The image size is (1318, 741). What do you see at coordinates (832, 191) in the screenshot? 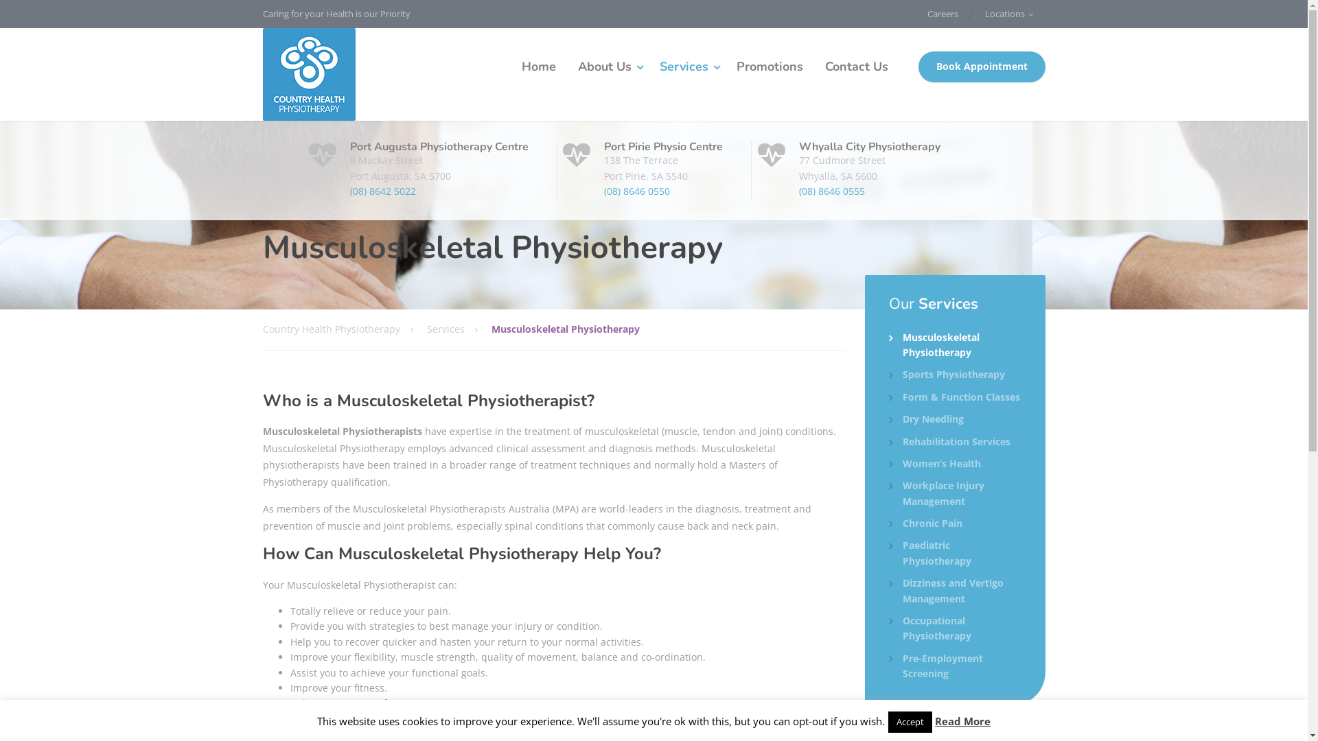
I see `(08) 8646 0555` at bounding box center [832, 191].